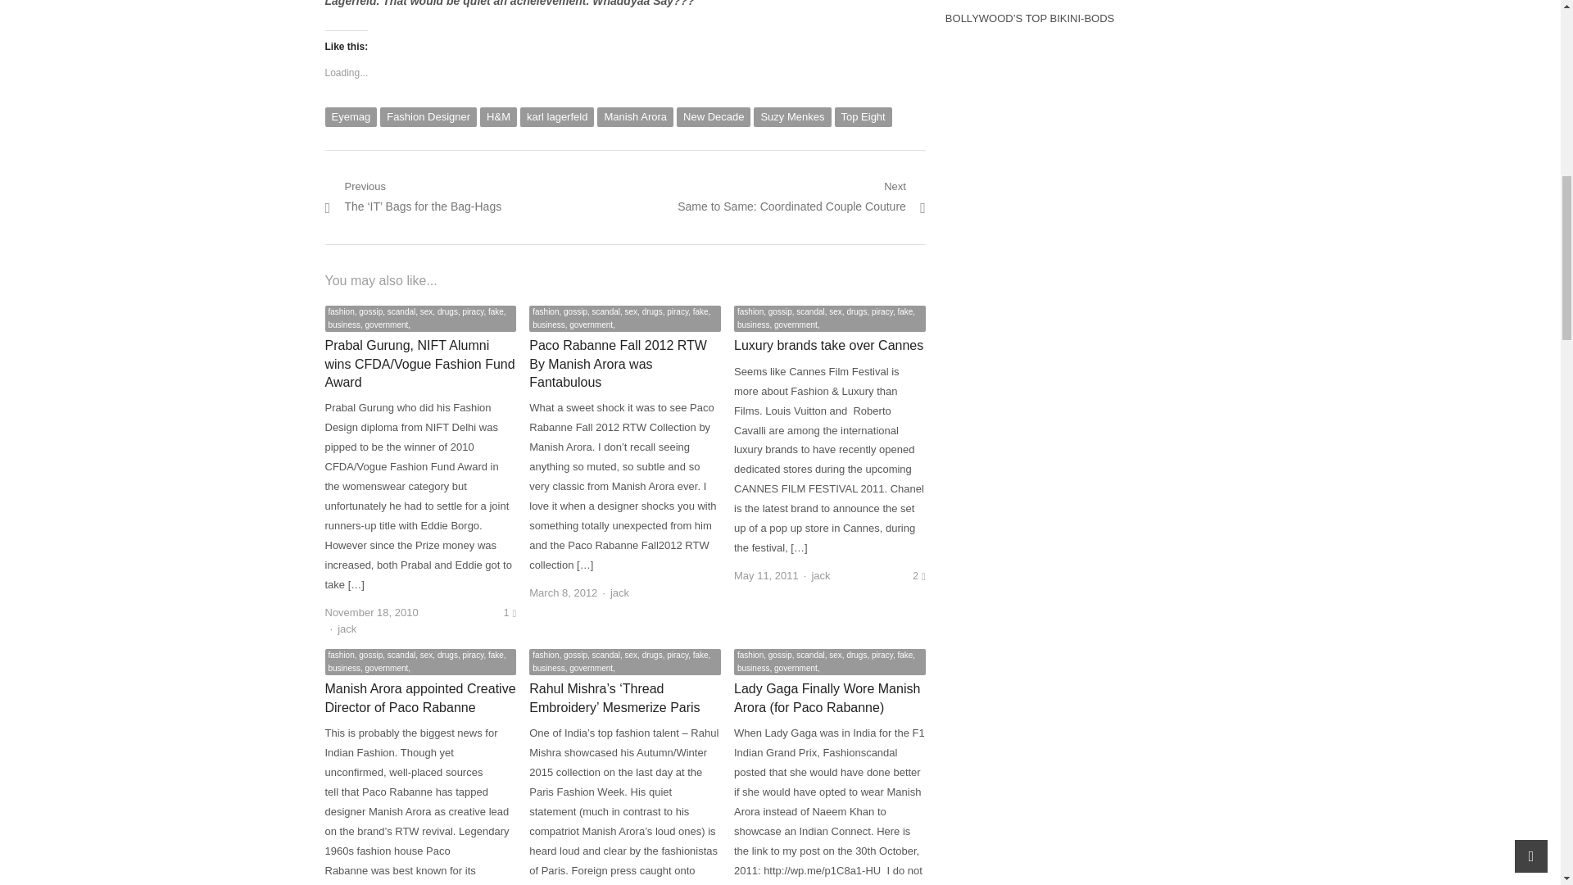 The height and width of the screenshot is (885, 1573). What do you see at coordinates (419, 697) in the screenshot?
I see `Manish Arora appointed Creative Director of Paco Rabanne` at bounding box center [419, 697].